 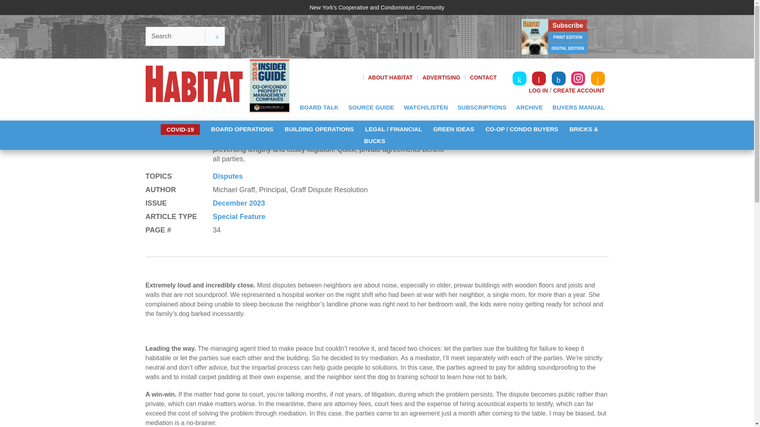 I want to click on 3rd party ad content, so click(x=372, y=36).